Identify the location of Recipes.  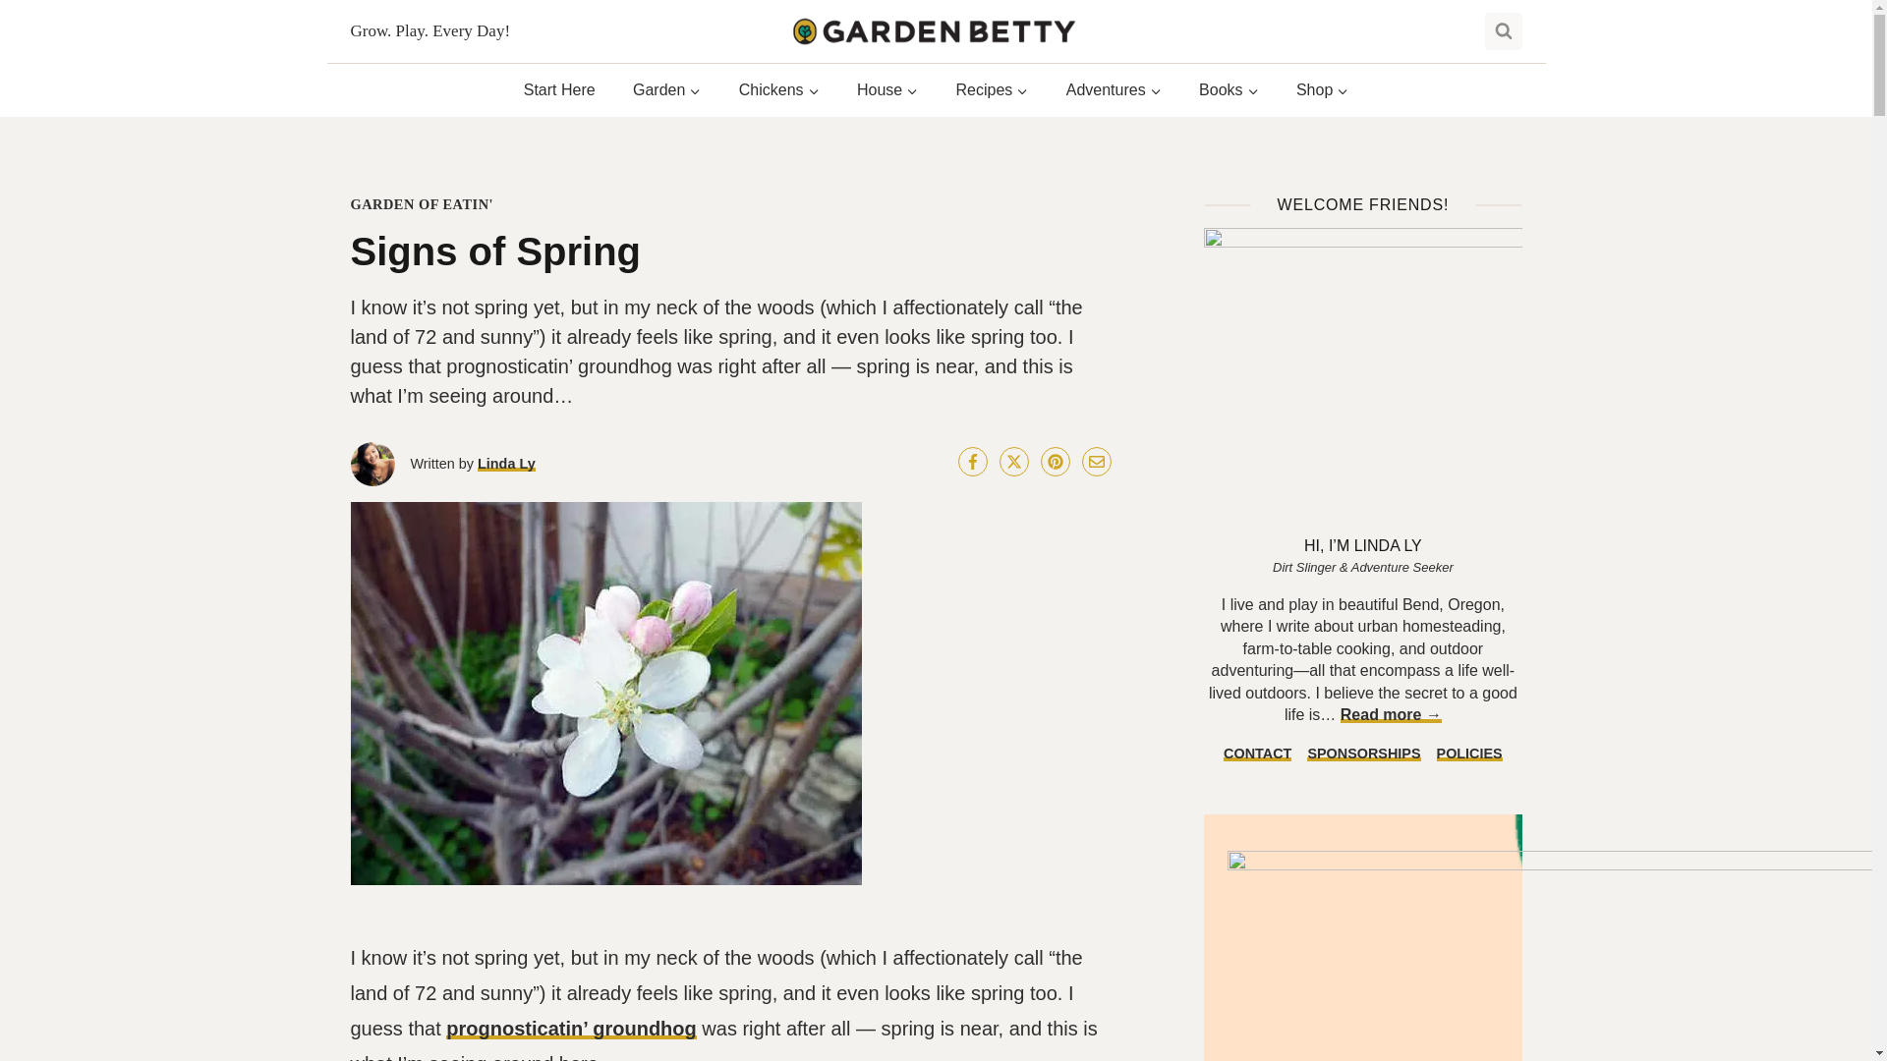
(991, 90).